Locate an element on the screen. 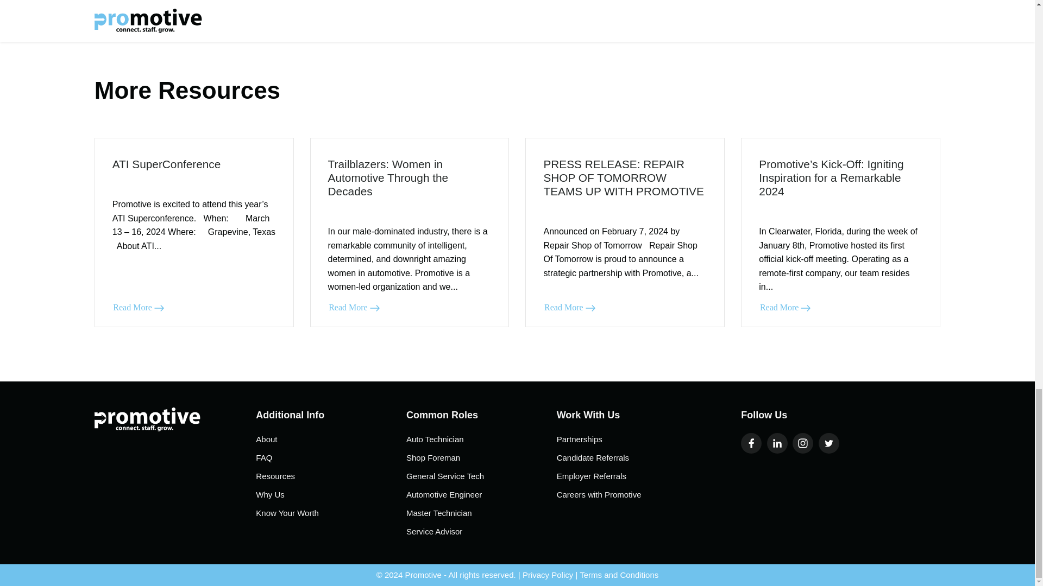 Image resolution: width=1043 pixels, height=586 pixels. Know Your Worth is located at coordinates (331, 513).